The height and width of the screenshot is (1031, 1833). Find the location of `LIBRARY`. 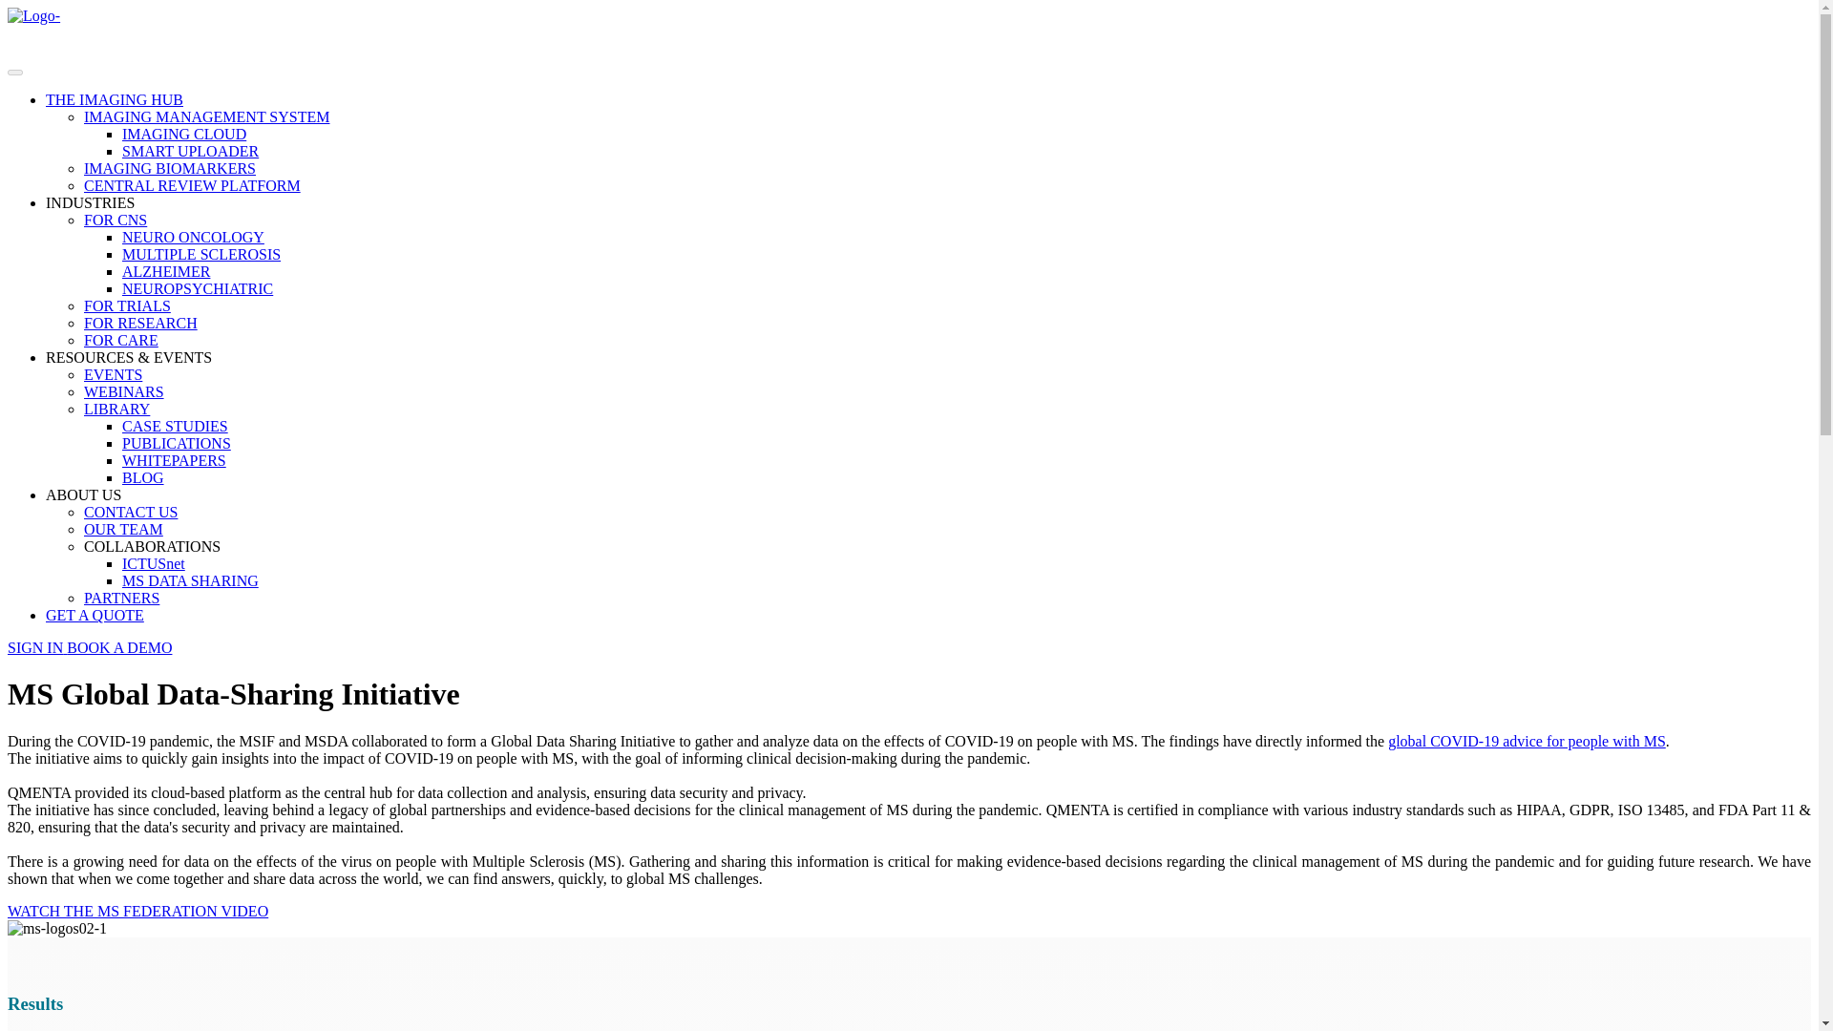

LIBRARY is located at coordinates (116, 409).